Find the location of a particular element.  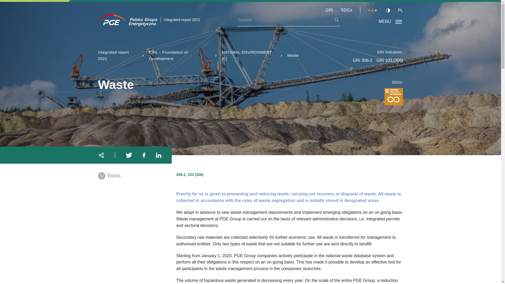

GRI 306-2 is located at coordinates (362, 60).